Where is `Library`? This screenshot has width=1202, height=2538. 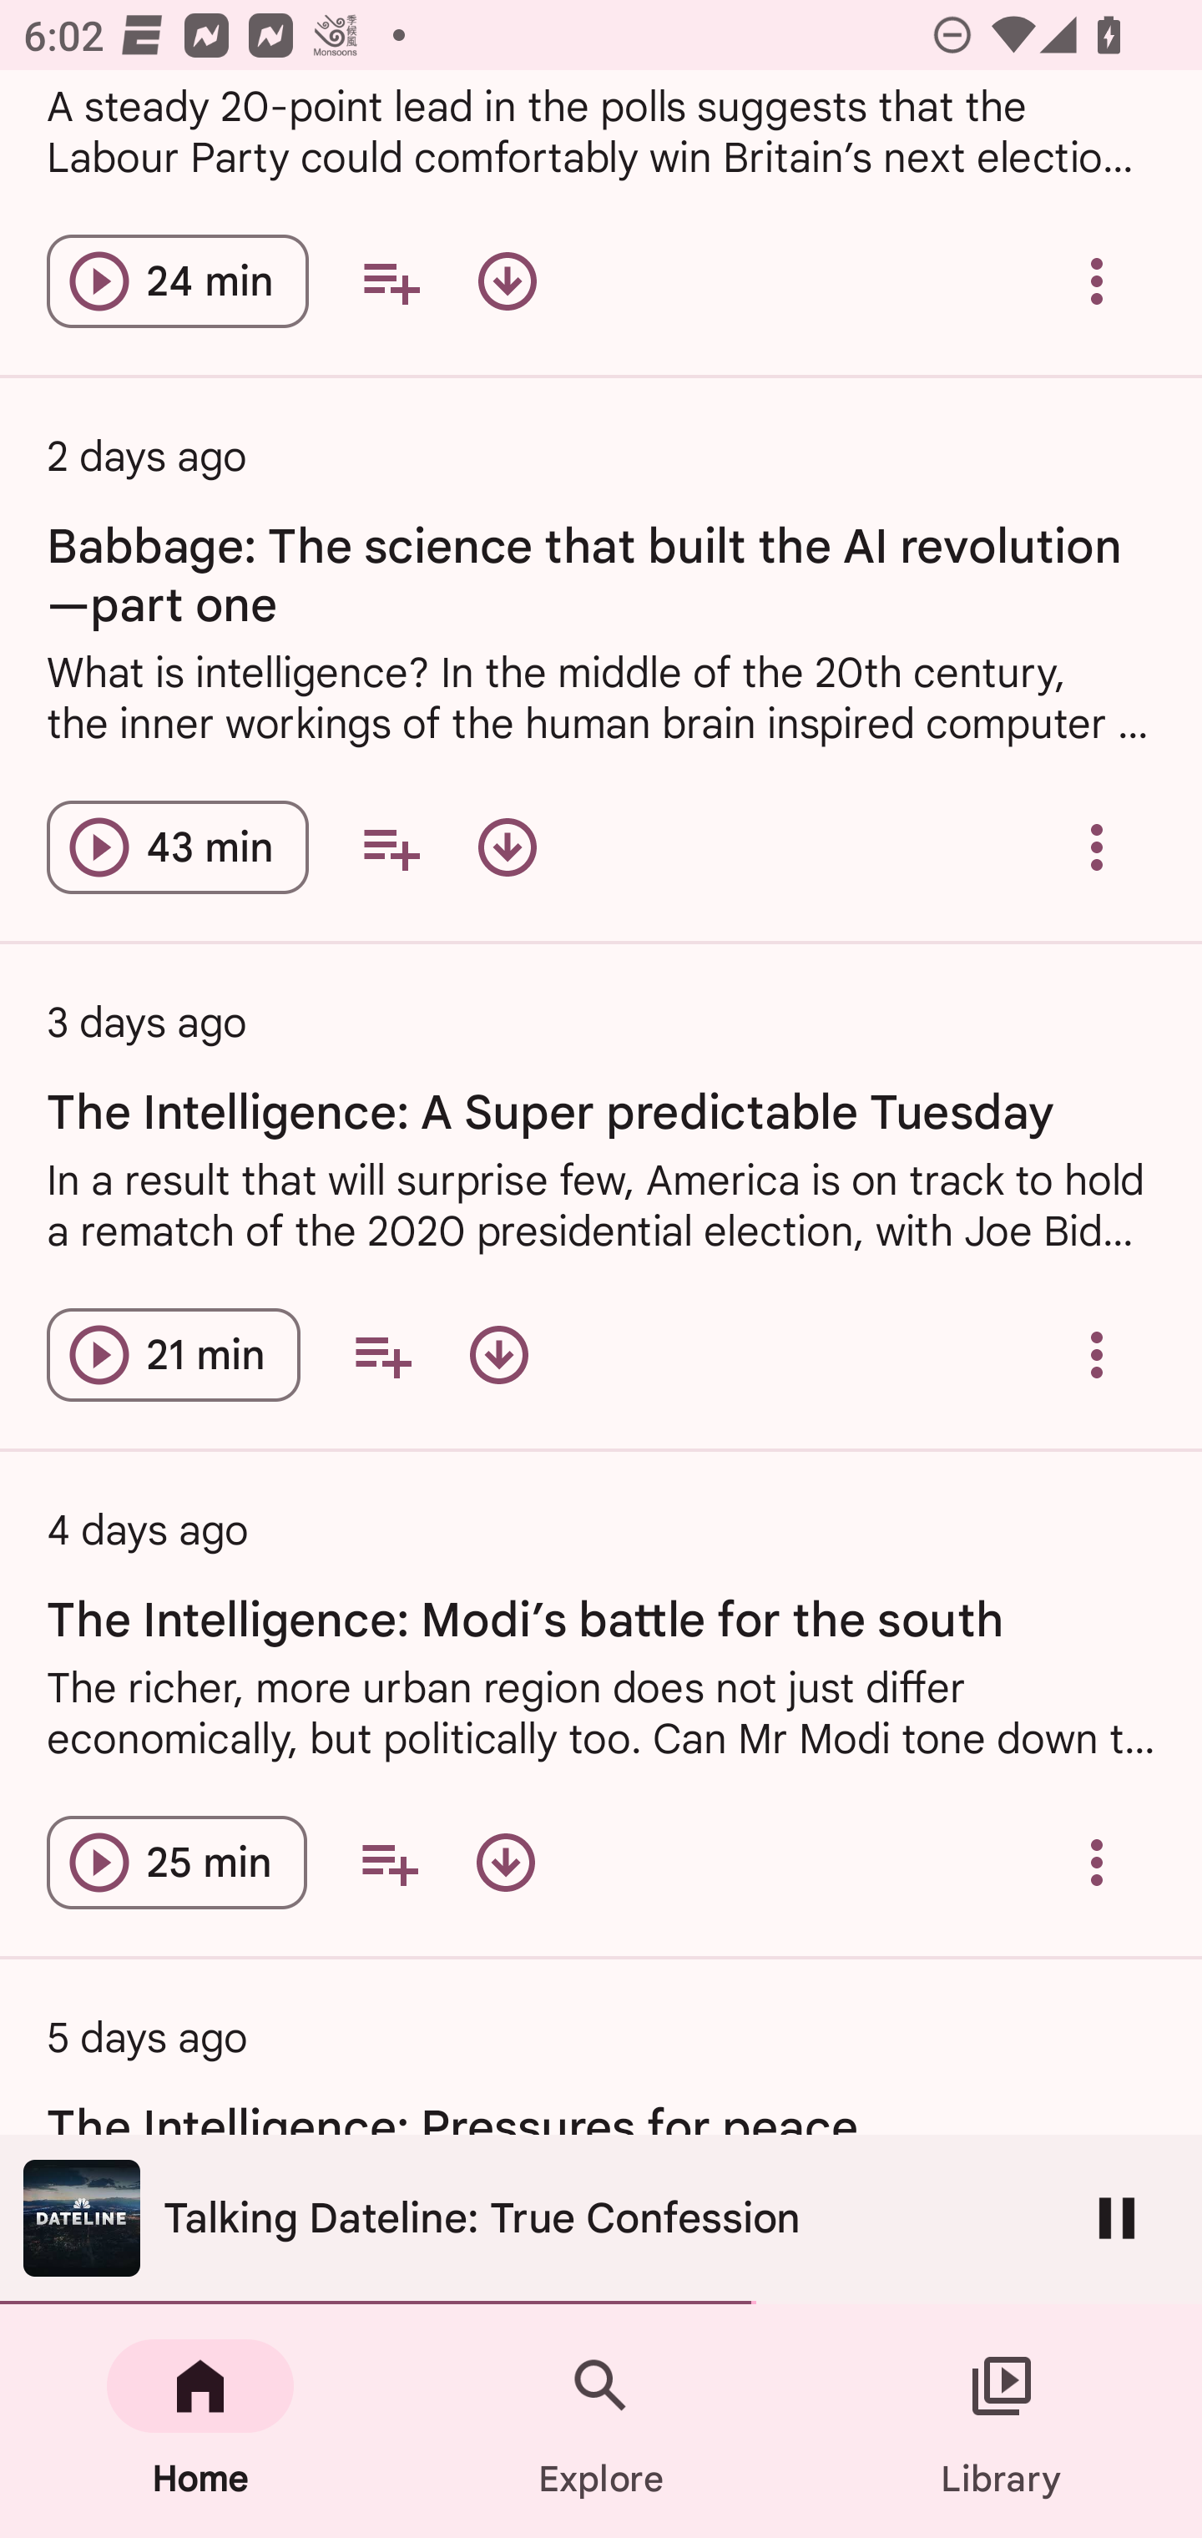 Library is located at coordinates (1002, 2421).